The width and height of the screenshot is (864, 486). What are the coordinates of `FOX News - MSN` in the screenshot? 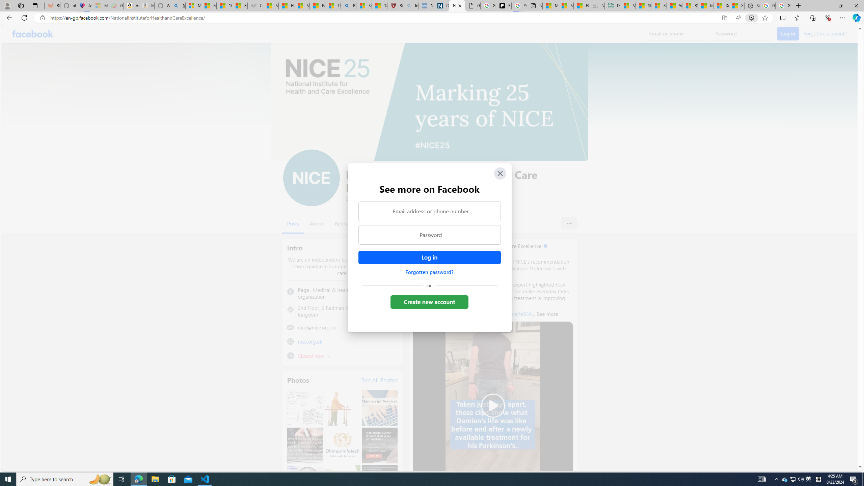 It's located at (581, 6).